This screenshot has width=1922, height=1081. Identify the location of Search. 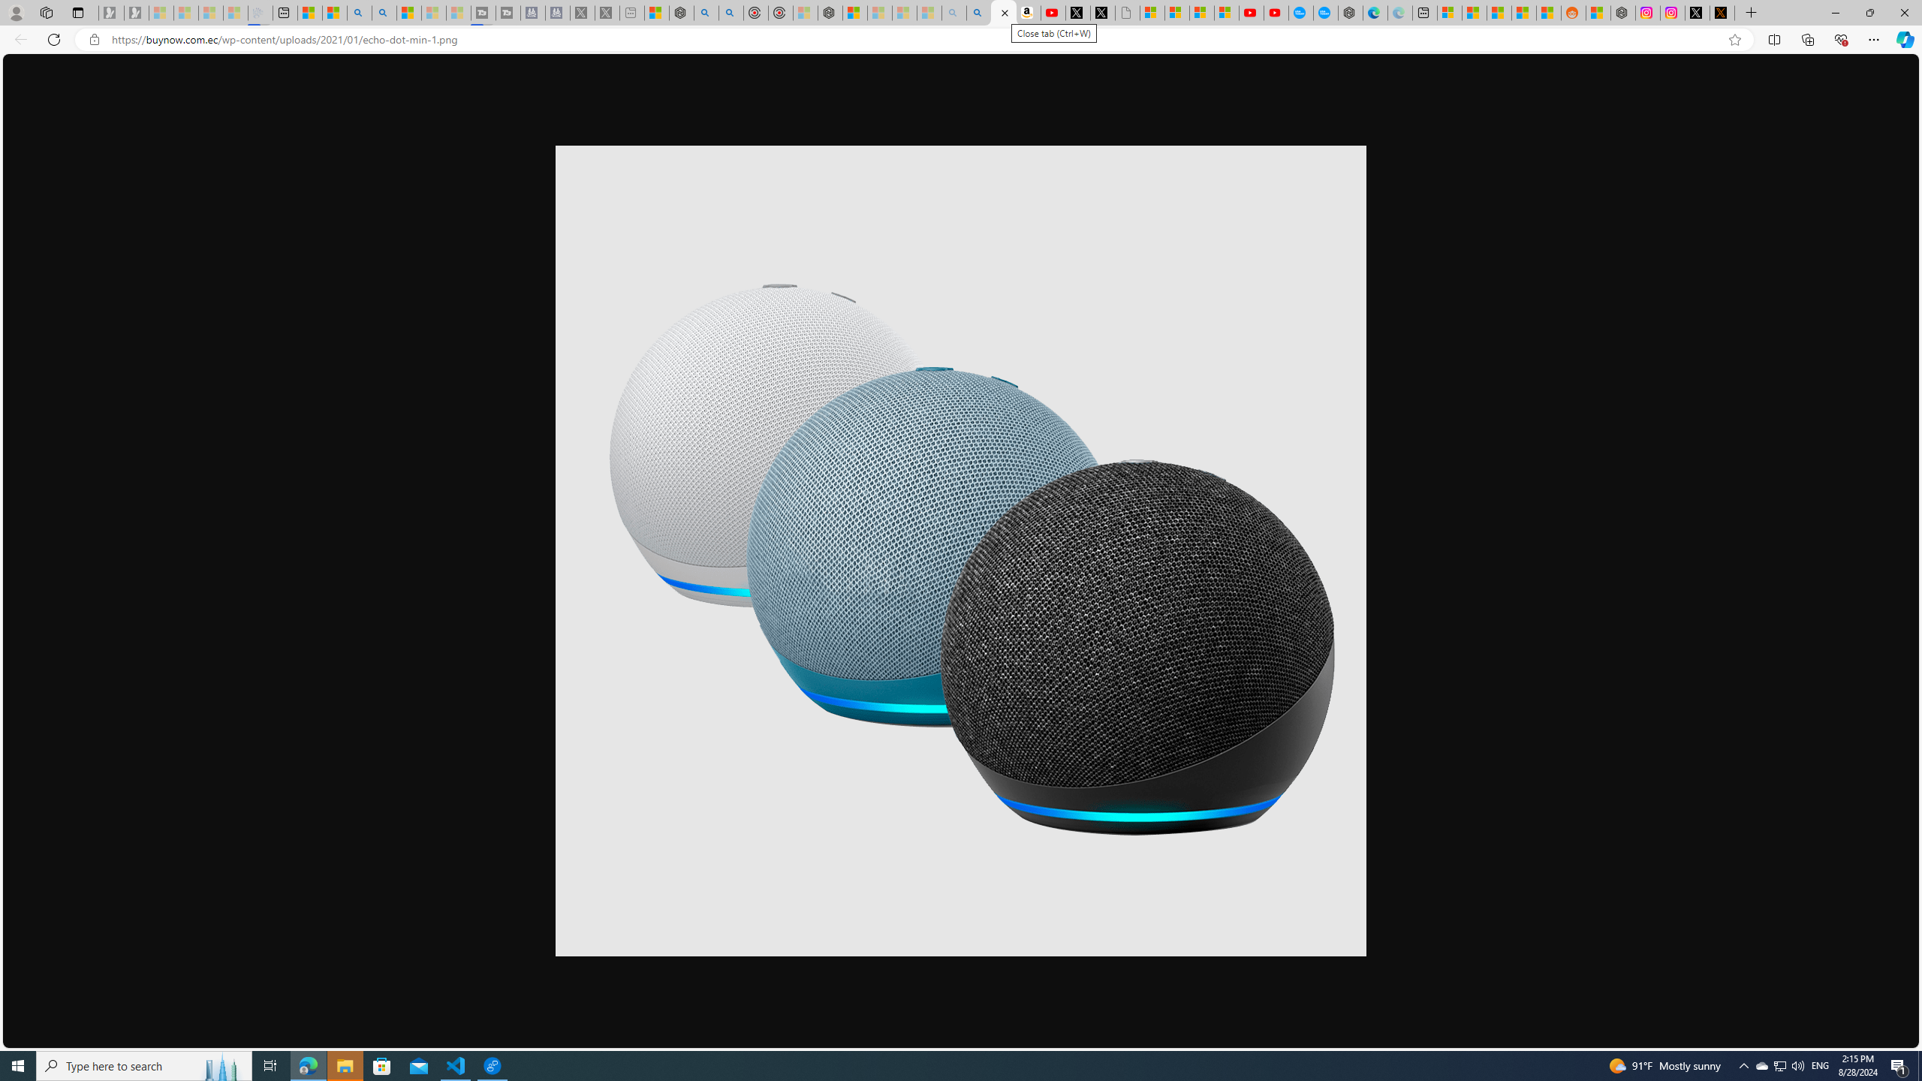
(384, 13).